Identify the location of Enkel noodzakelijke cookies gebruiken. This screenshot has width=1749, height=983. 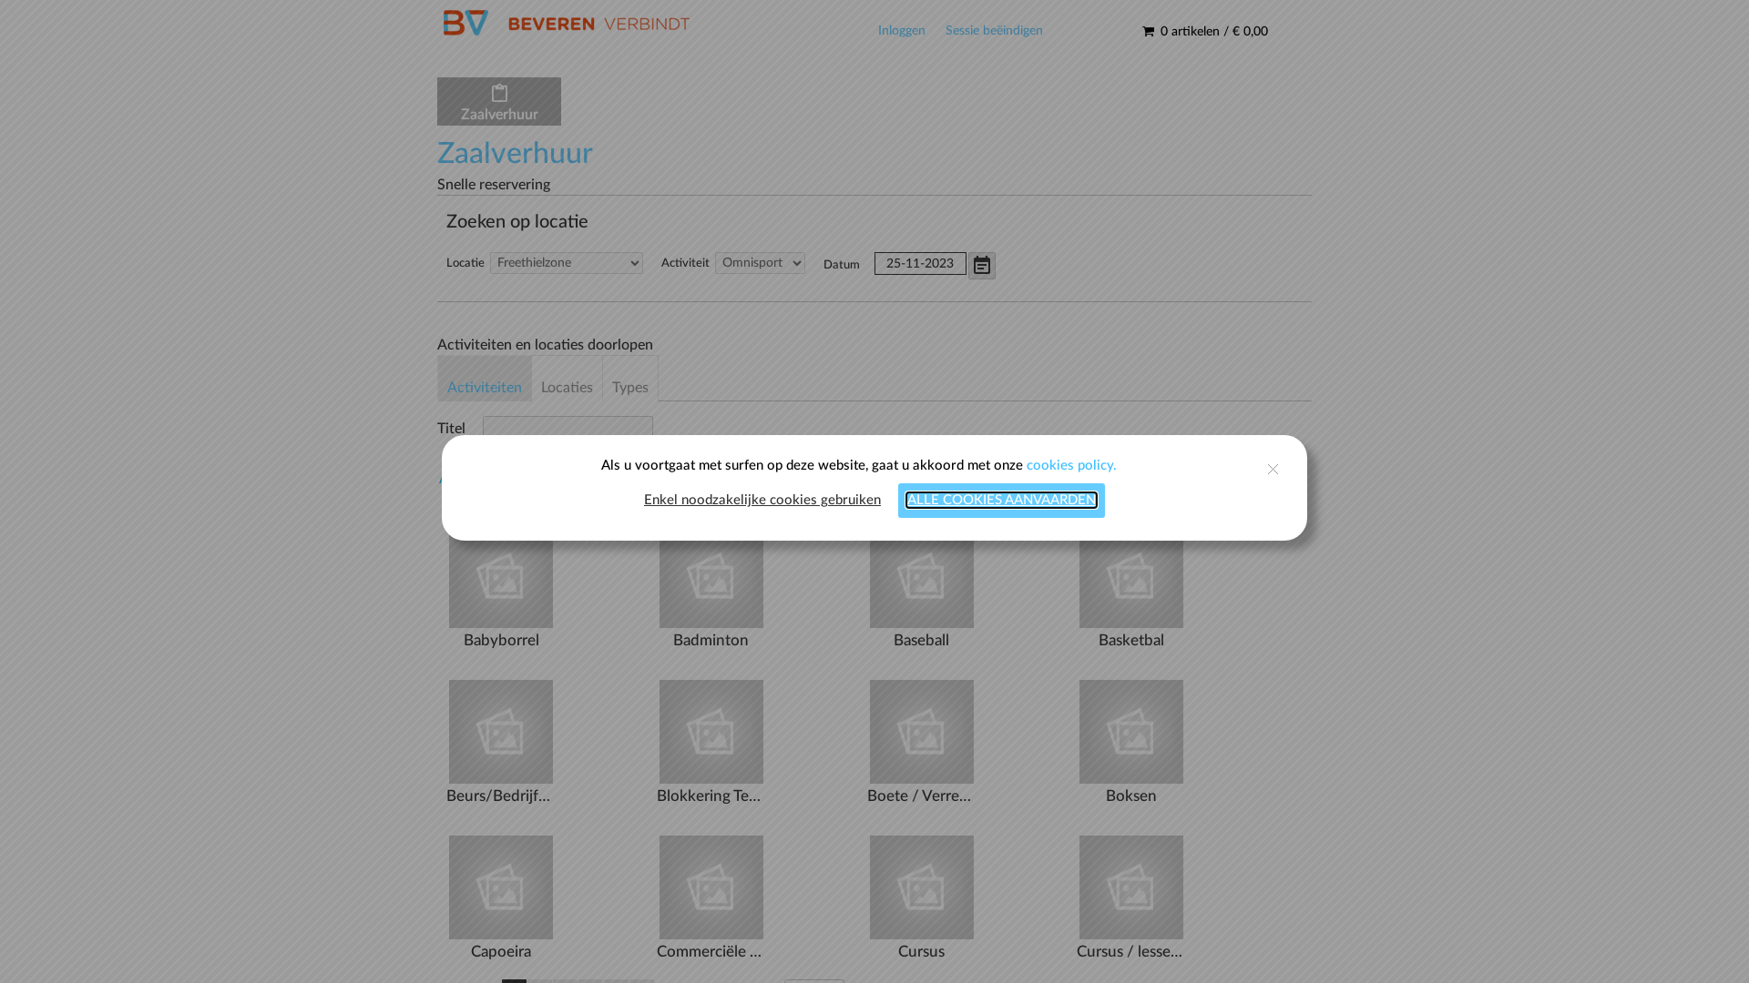
(762, 501).